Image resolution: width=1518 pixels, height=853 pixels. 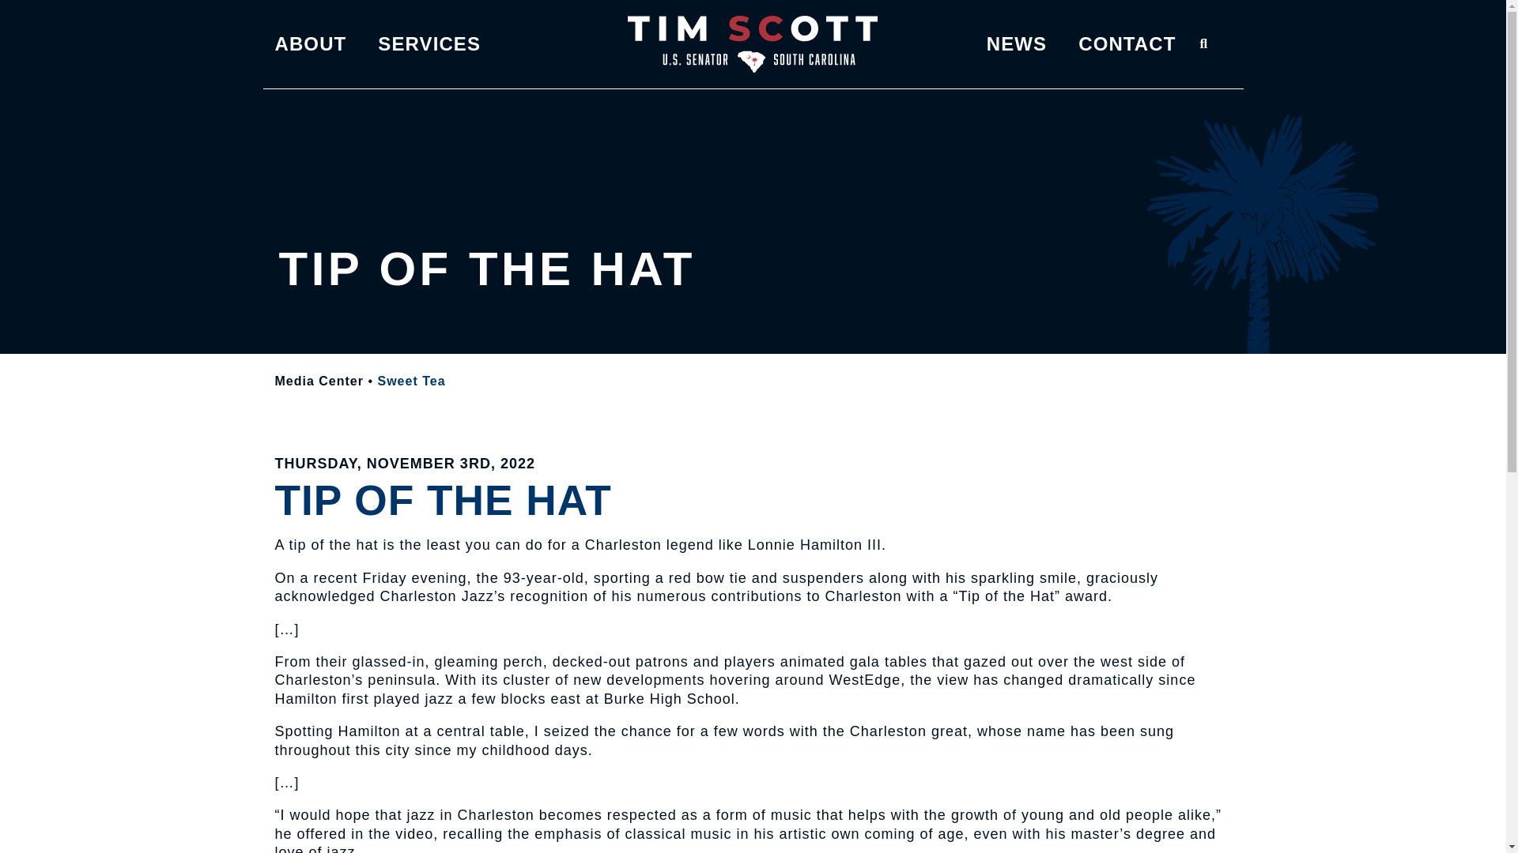 What do you see at coordinates (1017, 43) in the screenshot?
I see `NEWS` at bounding box center [1017, 43].